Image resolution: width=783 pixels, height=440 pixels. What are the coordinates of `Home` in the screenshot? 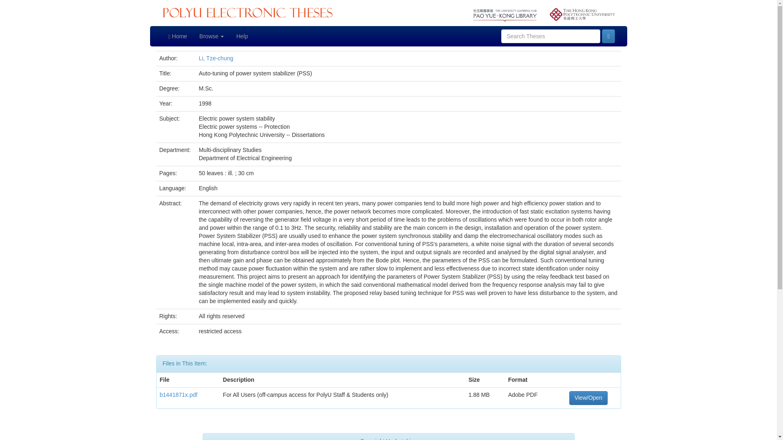 It's located at (178, 36).